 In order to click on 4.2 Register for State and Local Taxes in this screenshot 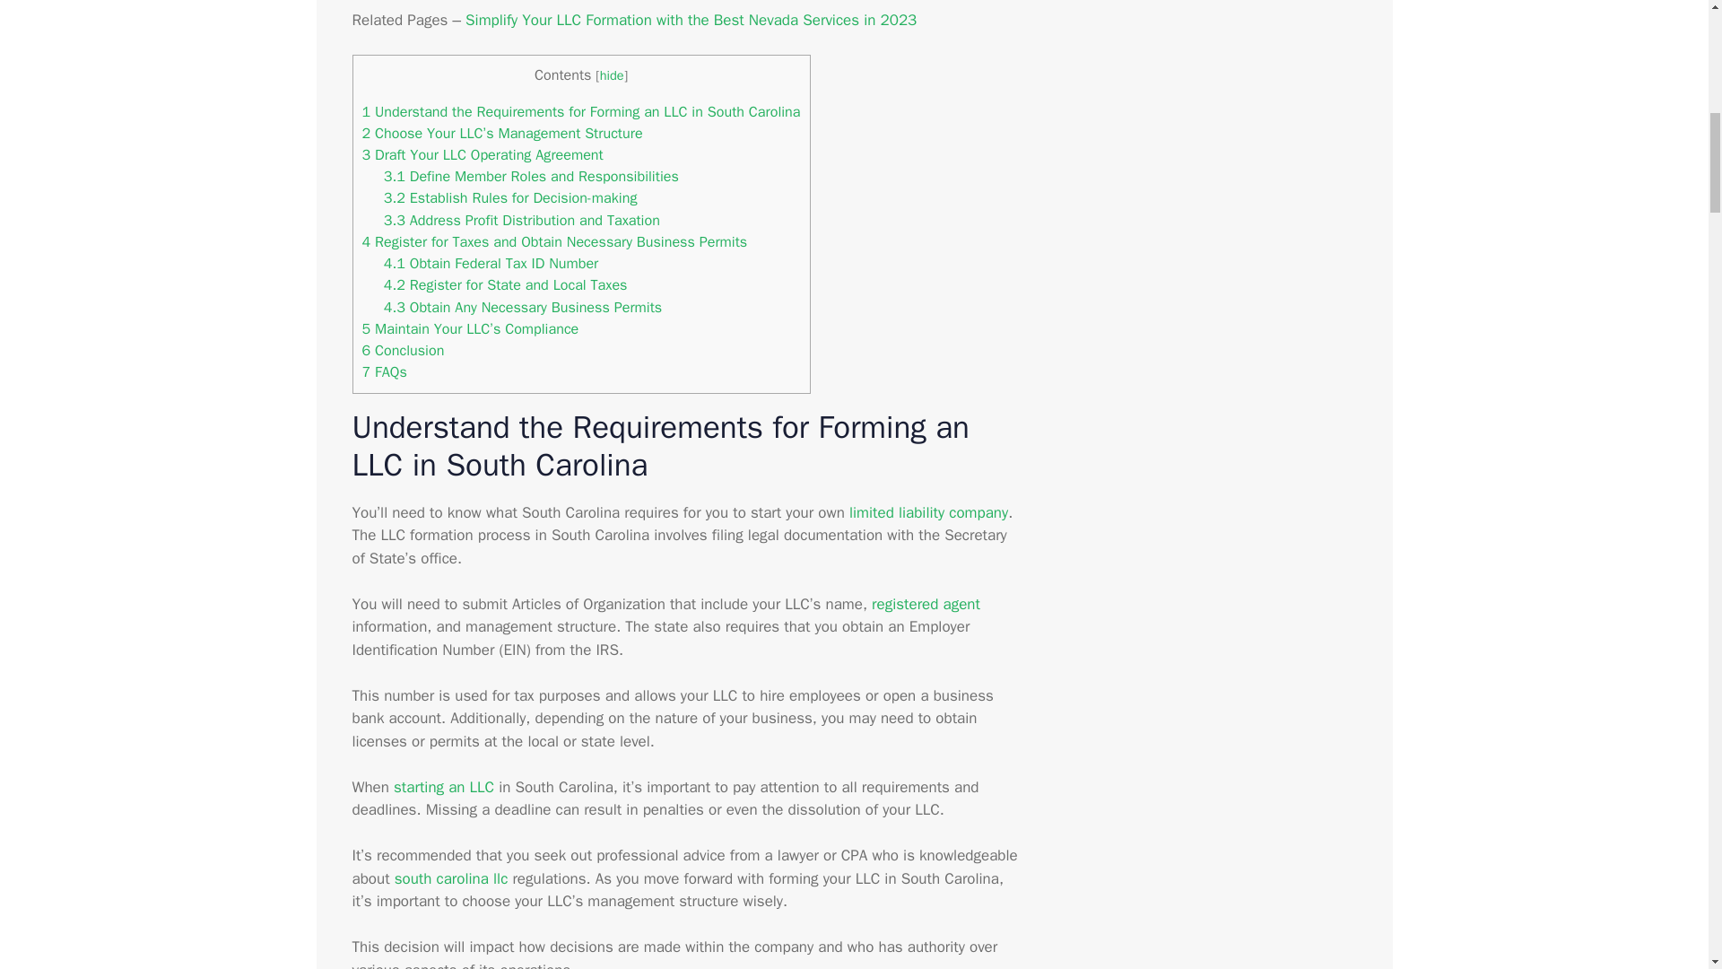, I will do `click(506, 284)`.